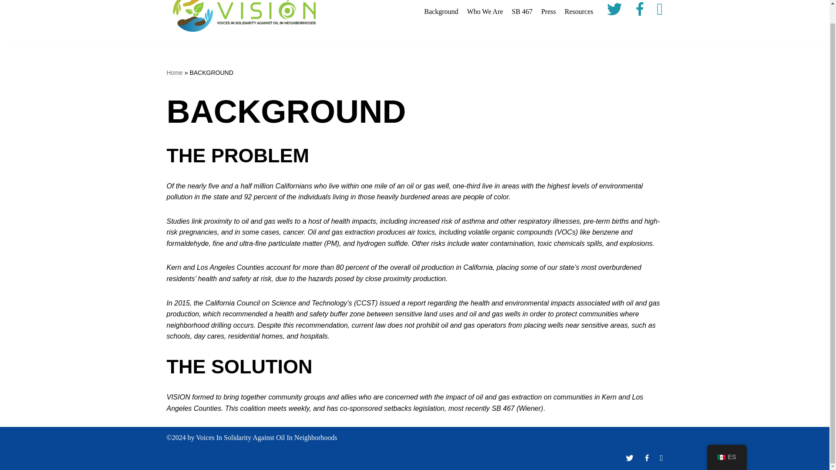 The image size is (836, 470). I want to click on VISION, so click(242, 17).